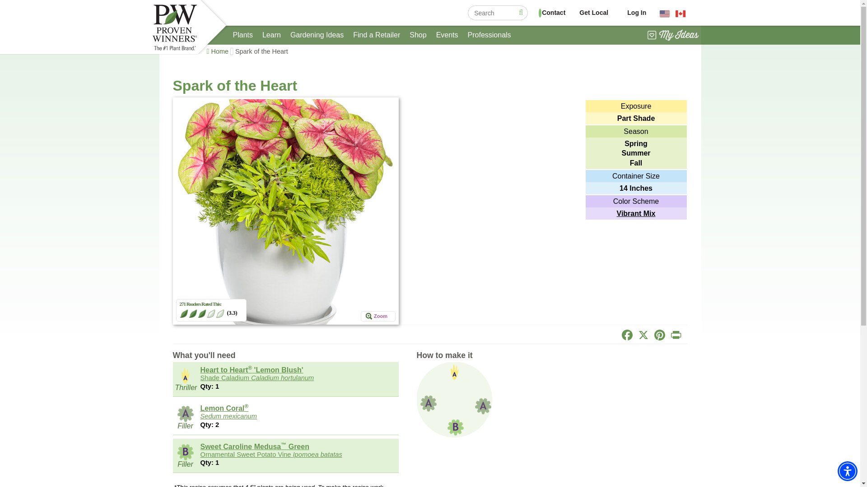  Describe the element at coordinates (498, 13) in the screenshot. I see `Enter the terms you wish to search for.` at that location.